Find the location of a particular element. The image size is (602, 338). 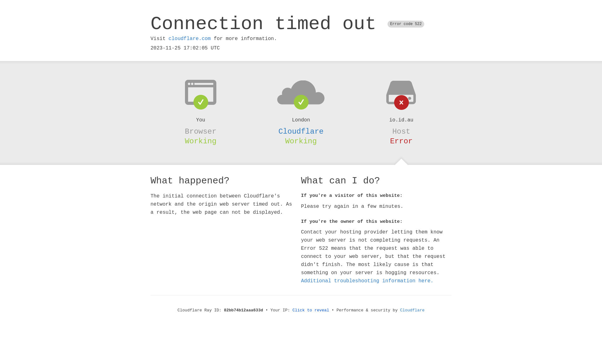

Click to reveal is located at coordinates (311, 310).